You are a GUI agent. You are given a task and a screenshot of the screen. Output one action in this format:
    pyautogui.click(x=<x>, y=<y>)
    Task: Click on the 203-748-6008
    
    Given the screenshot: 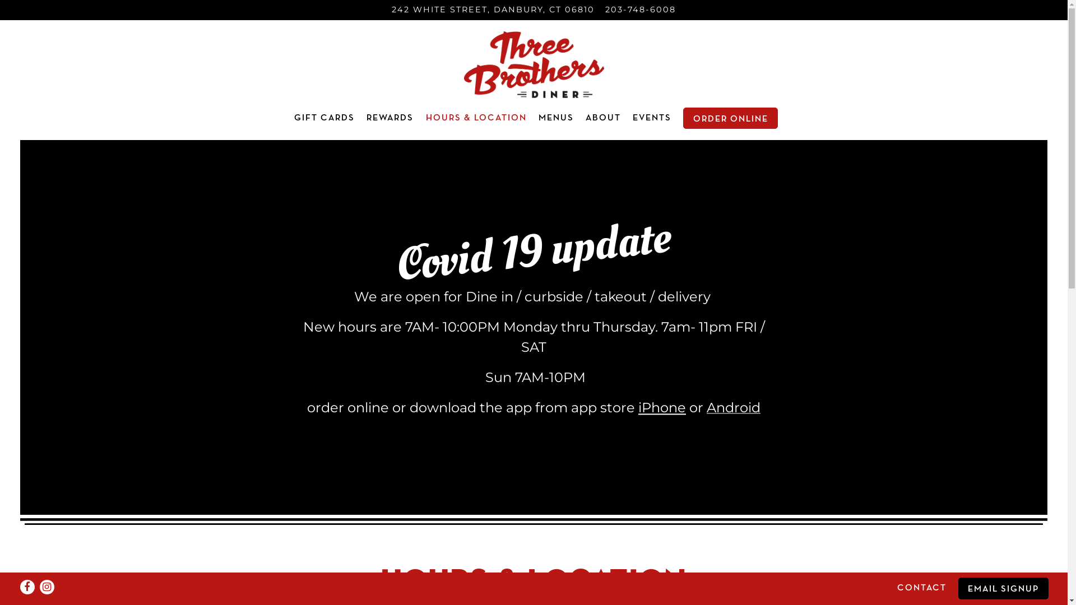 What is the action you would take?
    pyautogui.click(x=641, y=10)
    